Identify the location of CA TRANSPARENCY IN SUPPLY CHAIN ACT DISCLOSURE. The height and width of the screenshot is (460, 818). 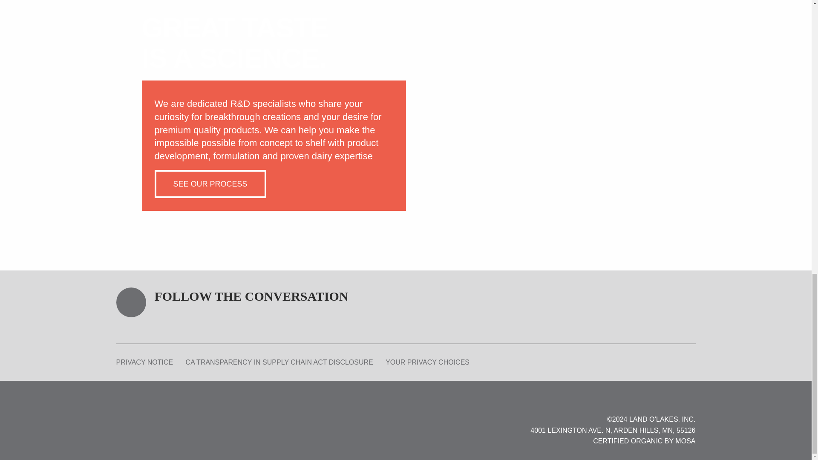
(279, 362).